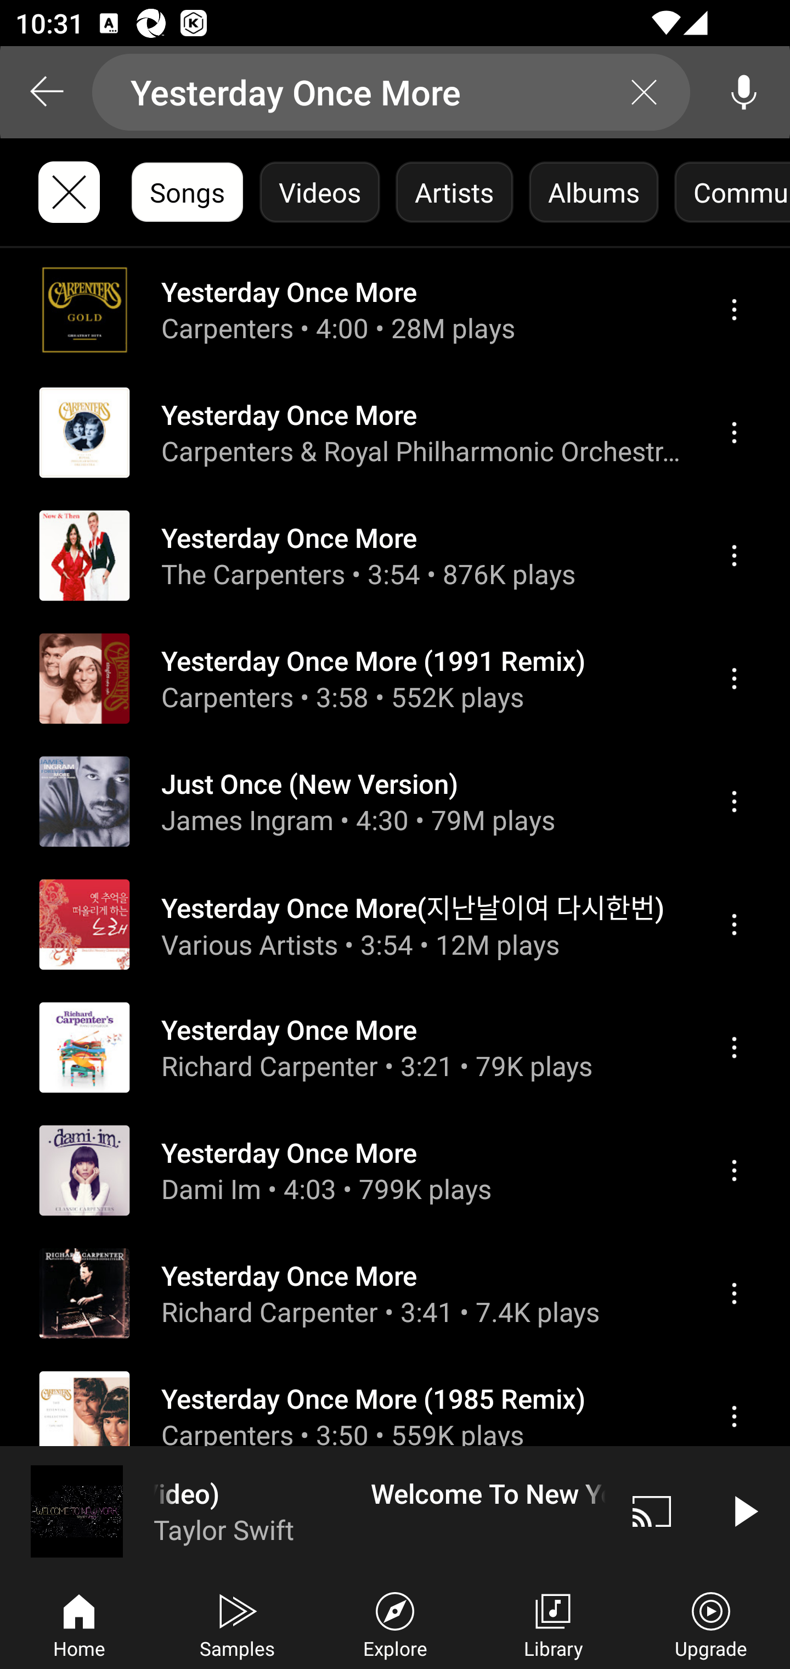 This screenshot has width=790, height=1669. What do you see at coordinates (744, 1511) in the screenshot?
I see `Play video` at bounding box center [744, 1511].